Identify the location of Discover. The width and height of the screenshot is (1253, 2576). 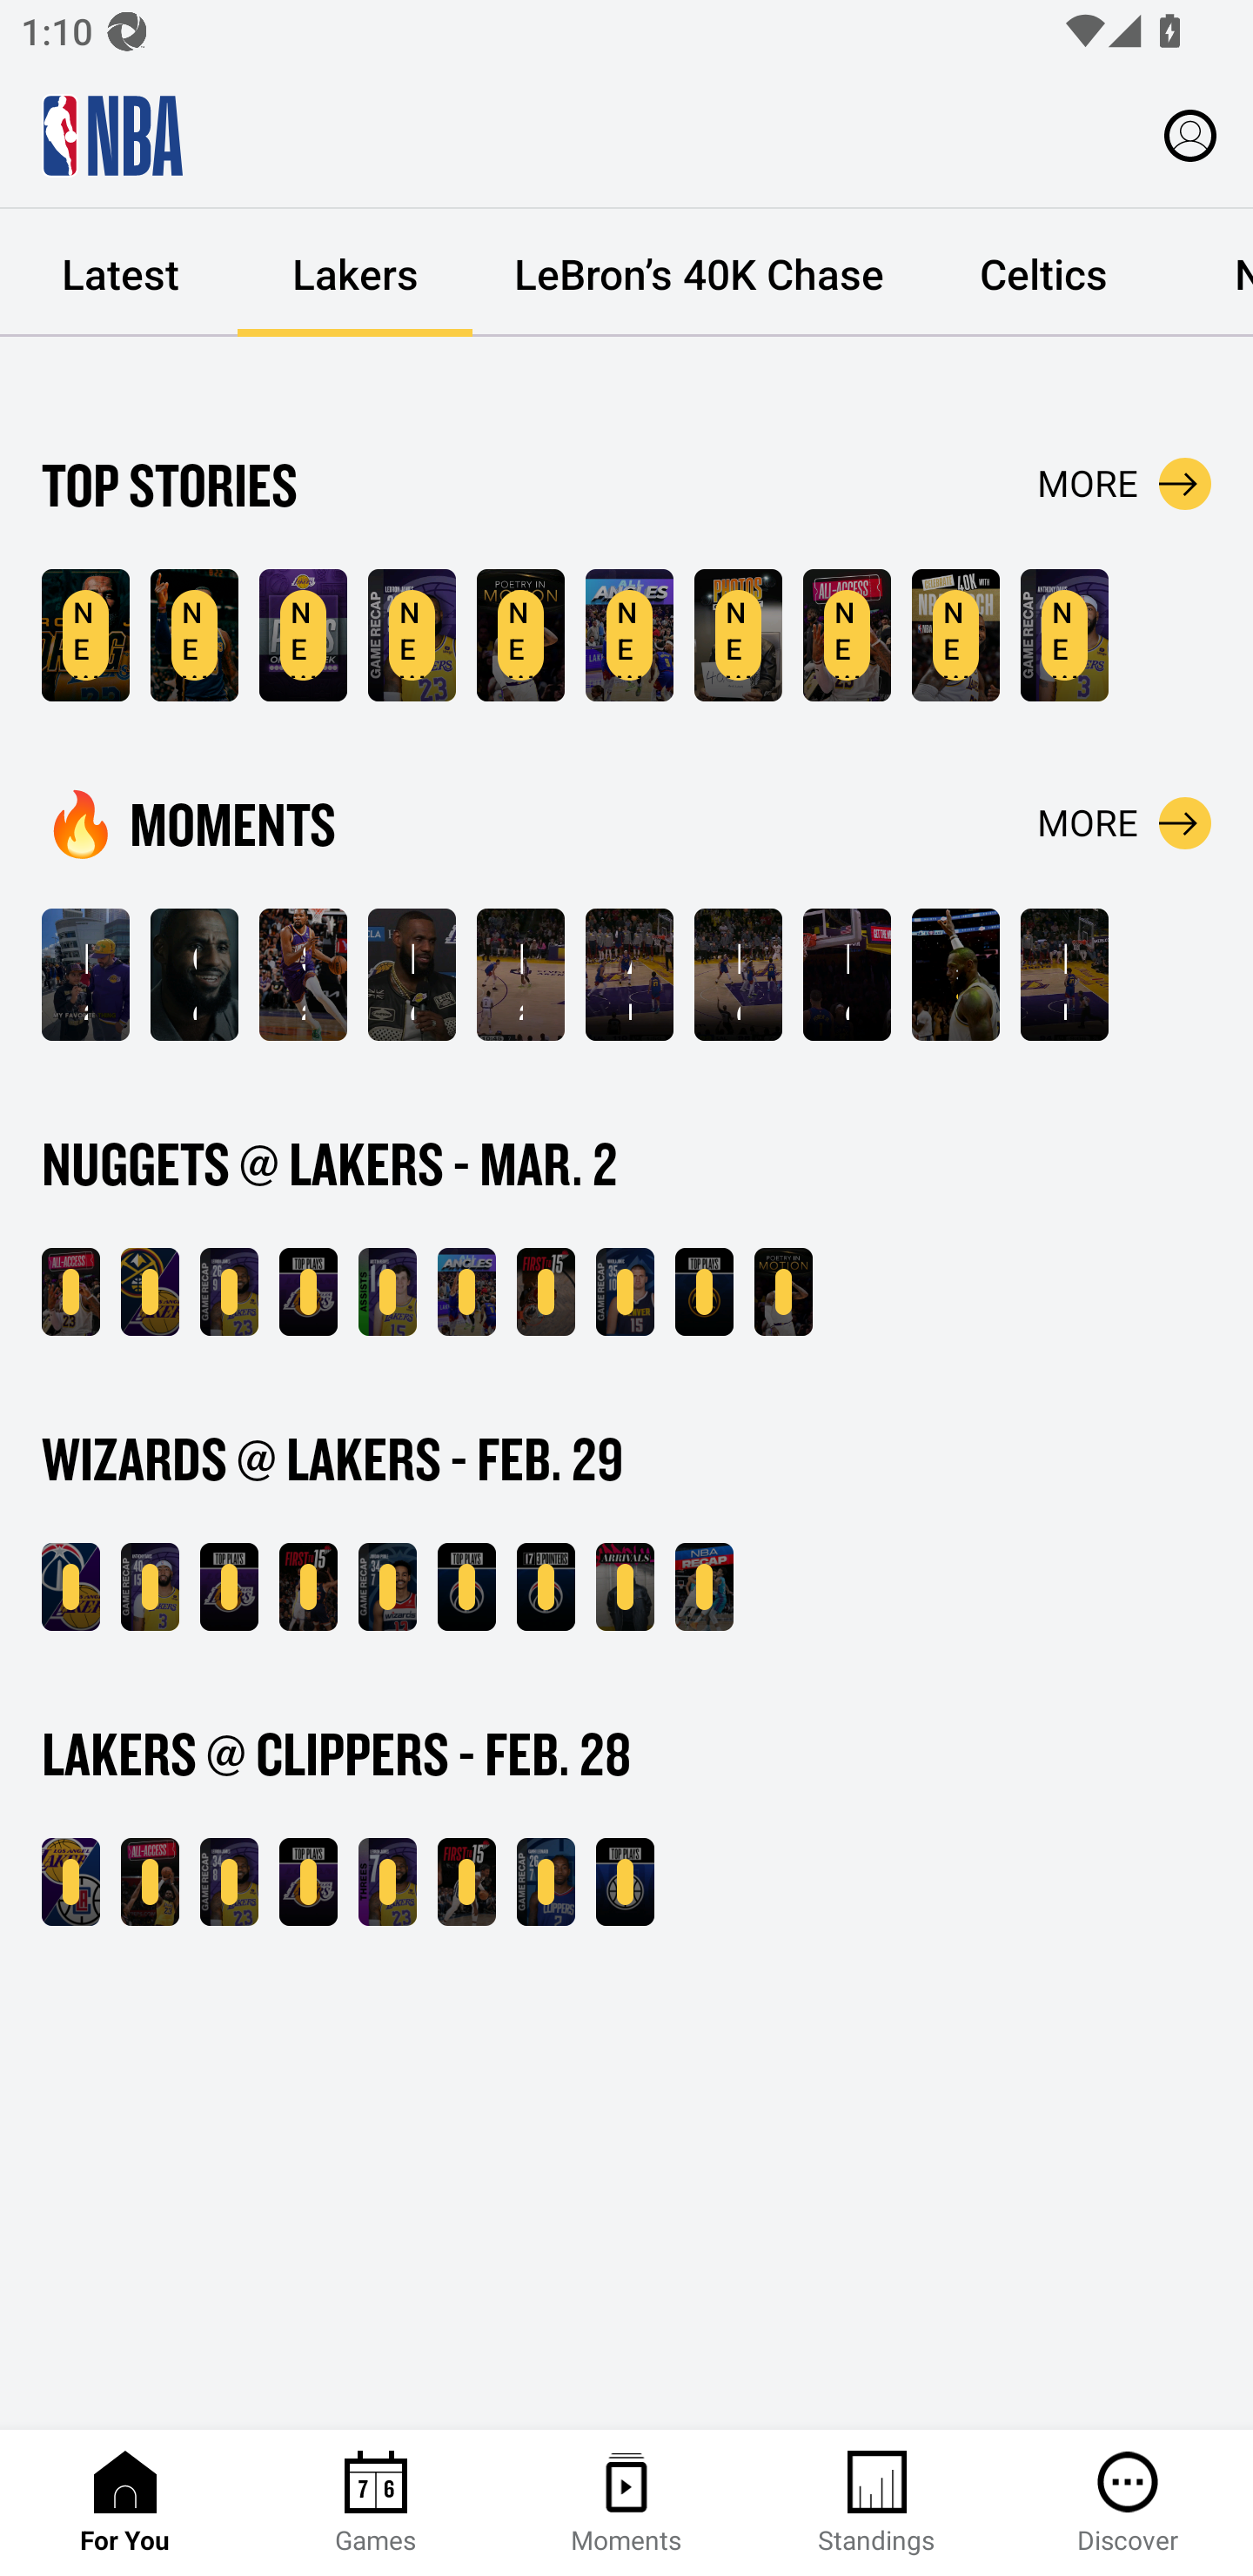
(1128, 2503).